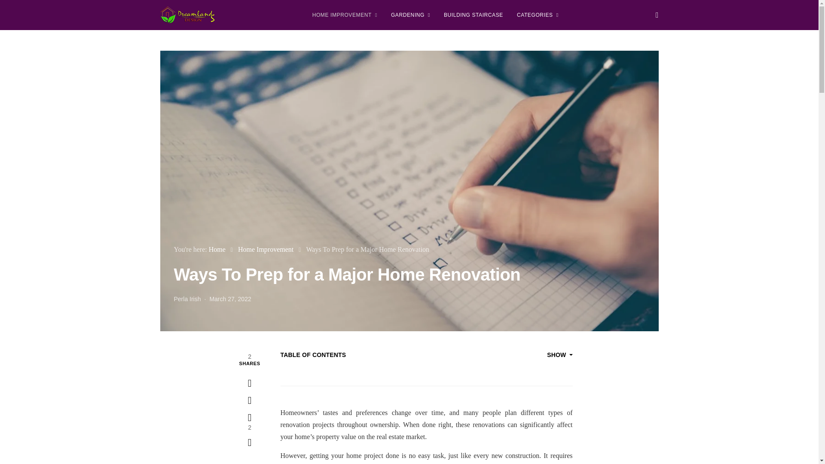 The width and height of the screenshot is (825, 464). Describe the element at coordinates (186, 299) in the screenshot. I see `View all posts by Perla Irish` at that location.